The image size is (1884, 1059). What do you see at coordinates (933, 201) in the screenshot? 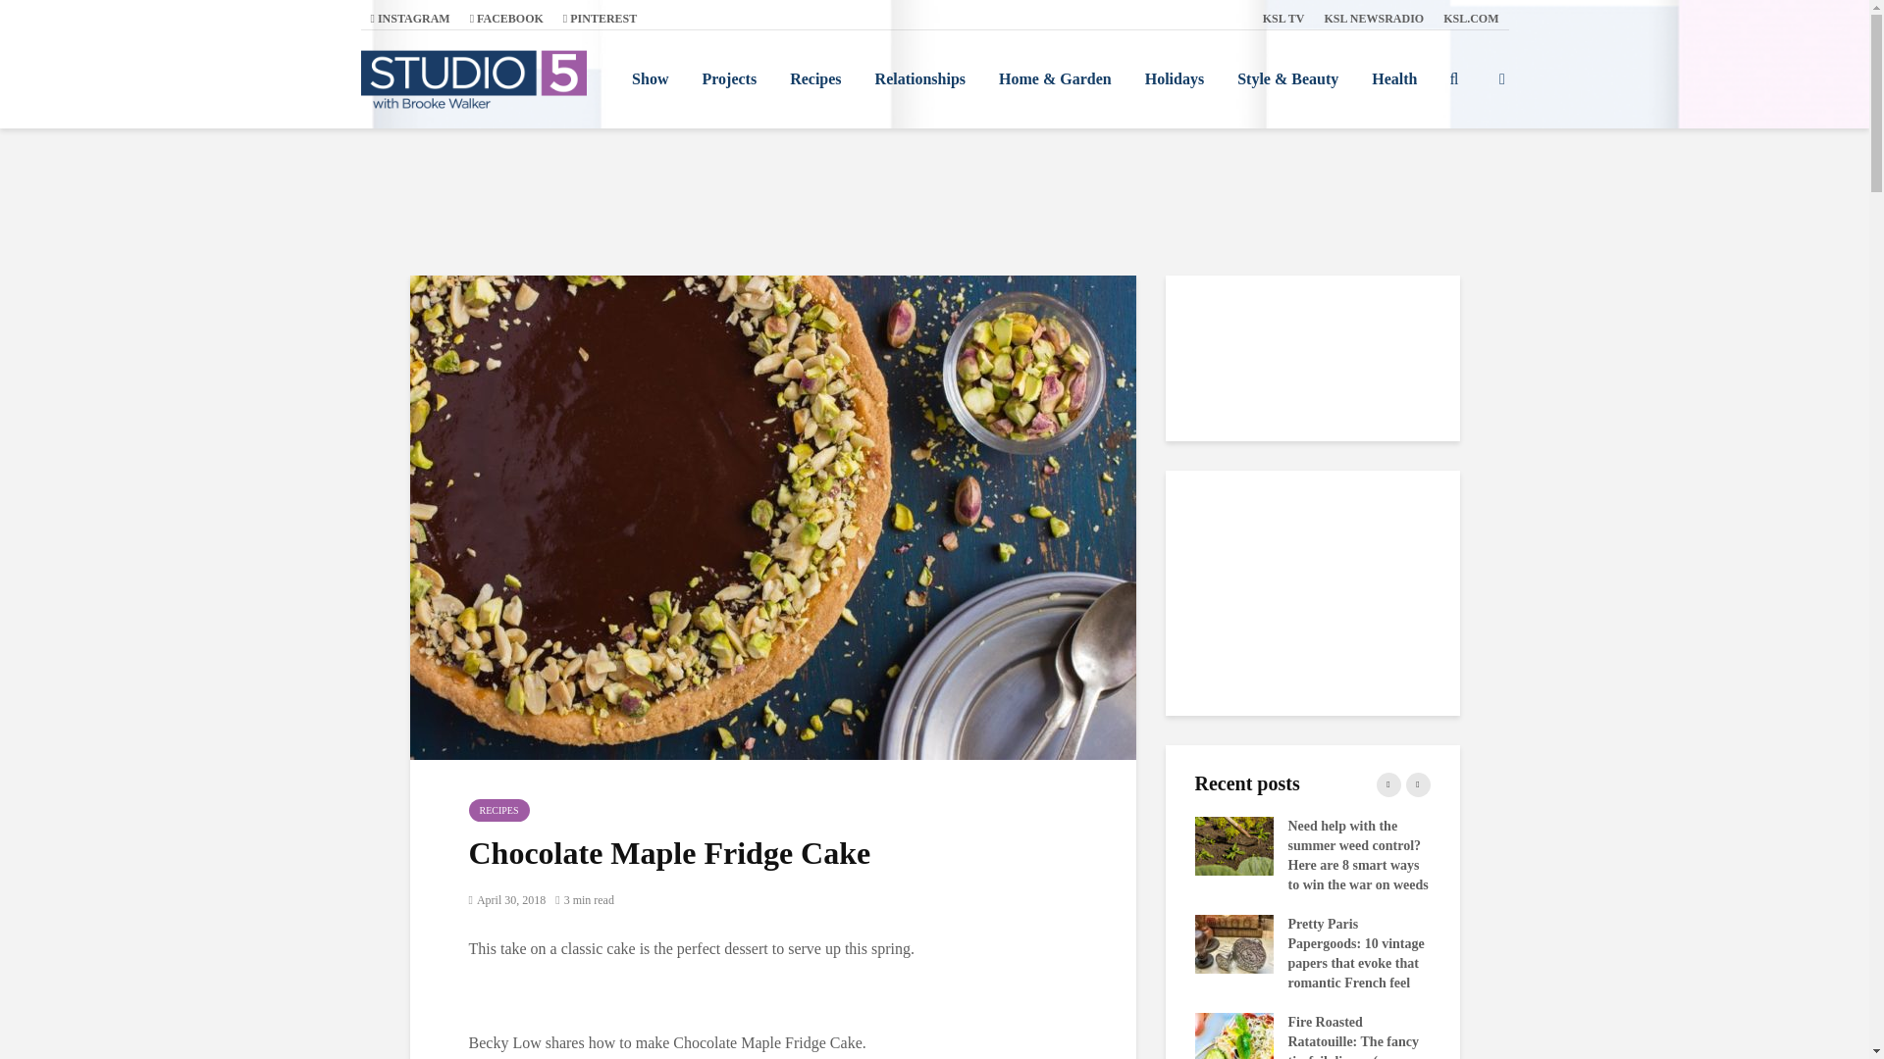
I see `3rd party ad content` at bounding box center [933, 201].